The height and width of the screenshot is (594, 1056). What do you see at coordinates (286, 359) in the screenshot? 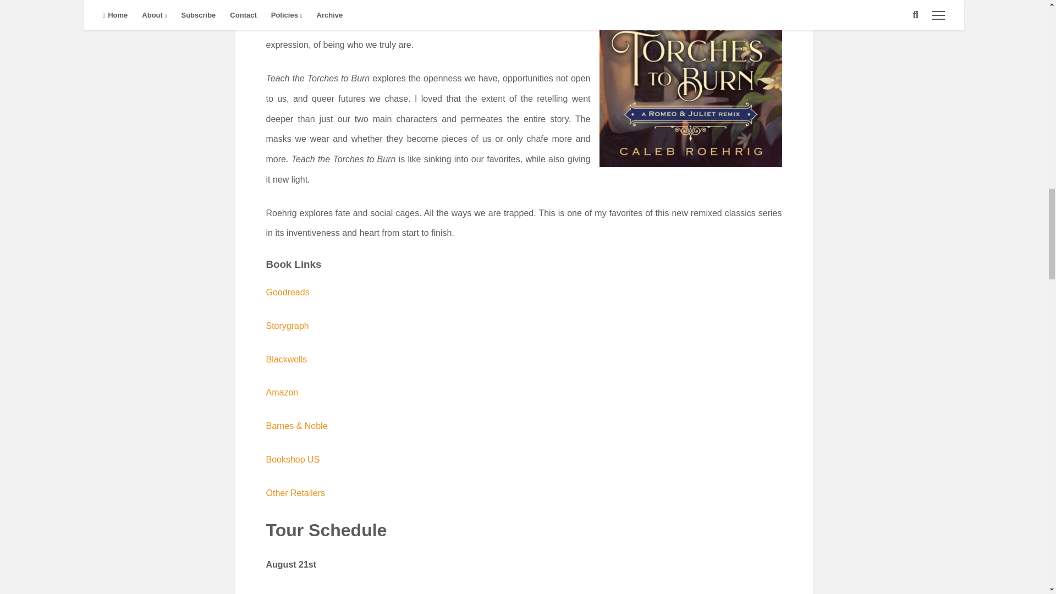
I see `Blackwells` at bounding box center [286, 359].